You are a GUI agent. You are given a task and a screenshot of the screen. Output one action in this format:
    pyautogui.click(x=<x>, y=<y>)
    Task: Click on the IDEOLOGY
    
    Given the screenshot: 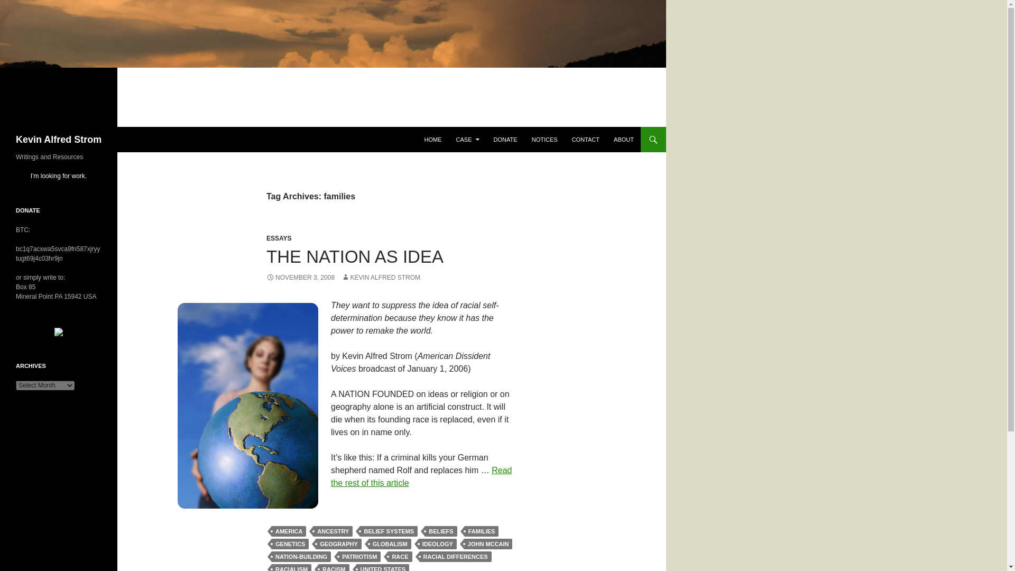 What is the action you would take?
    pyautogui.click(x=438, y=544)
    